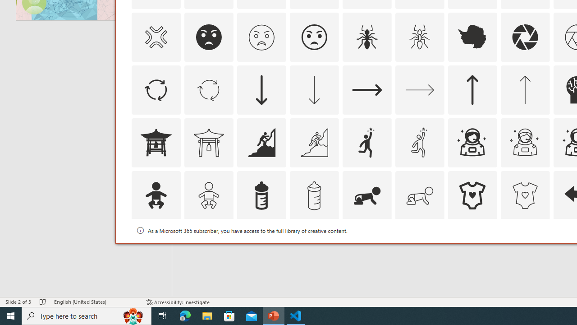 The width and height of the screenshot is (577, 325). What do you see at coordinates (525, 143) in the screenshot?
I see `AutomationID: Icons_AstronautFemale_M` at bounding box center [525, 143].